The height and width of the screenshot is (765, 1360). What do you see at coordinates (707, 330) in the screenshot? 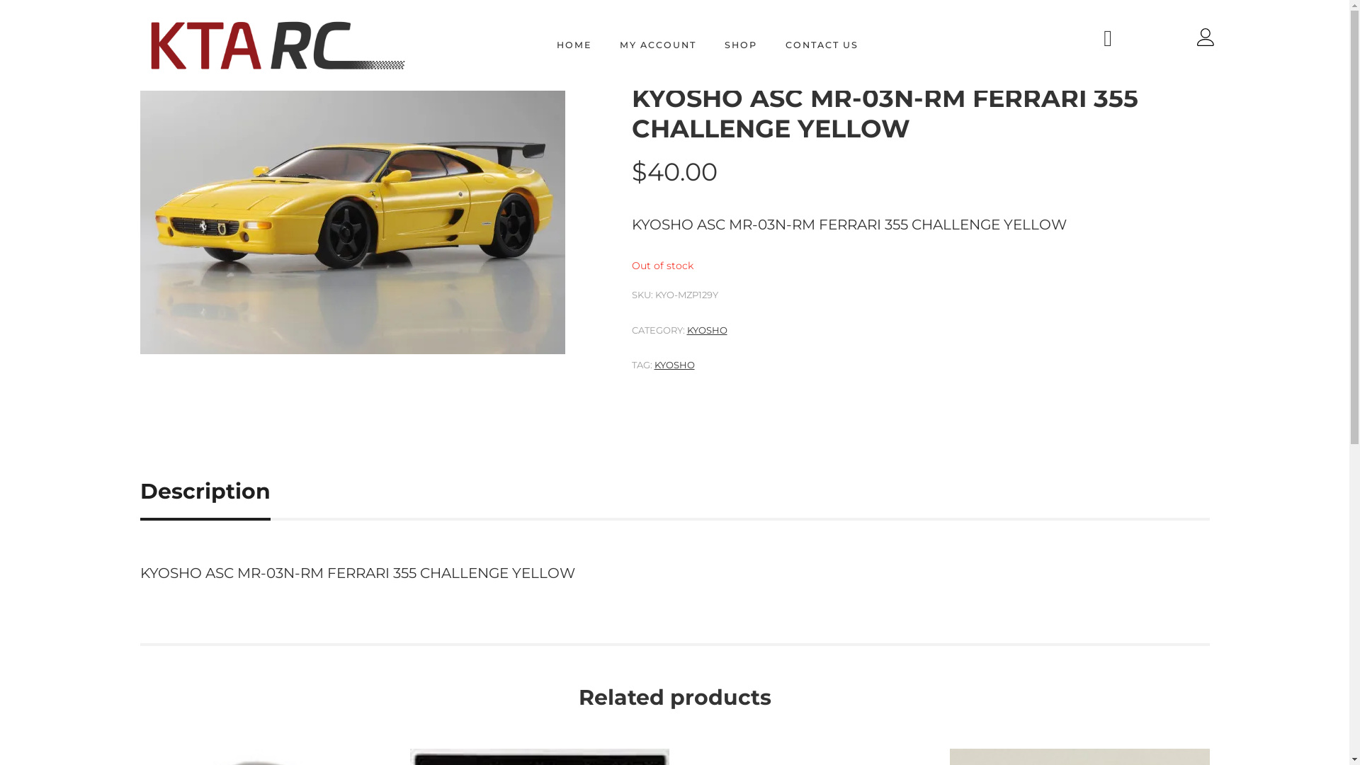
I see `KYOSHO` at bounding box center [707, 330].